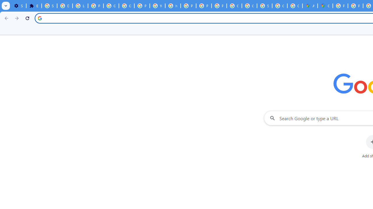  What do you see at coordinates (6, 18) in the screenshot?
I see `Back` at bounding box center [6, 18].